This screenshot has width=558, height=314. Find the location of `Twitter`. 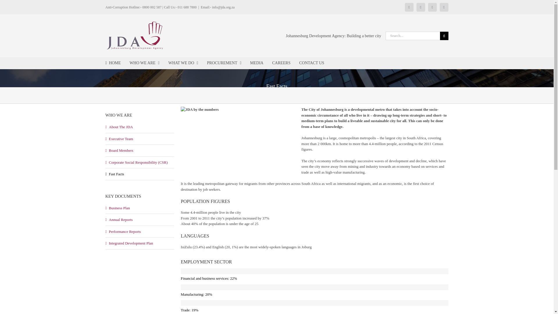

Twitter is located at coordinates (421, 7).